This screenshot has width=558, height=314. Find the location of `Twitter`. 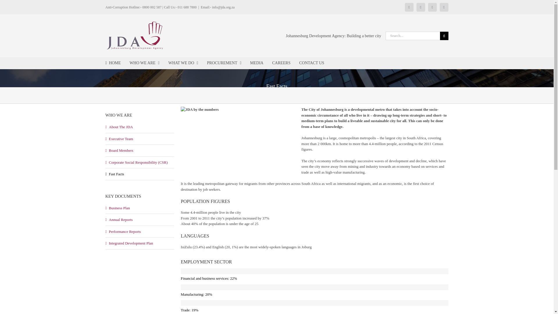

Twitter is located at coordinates (421, 7).